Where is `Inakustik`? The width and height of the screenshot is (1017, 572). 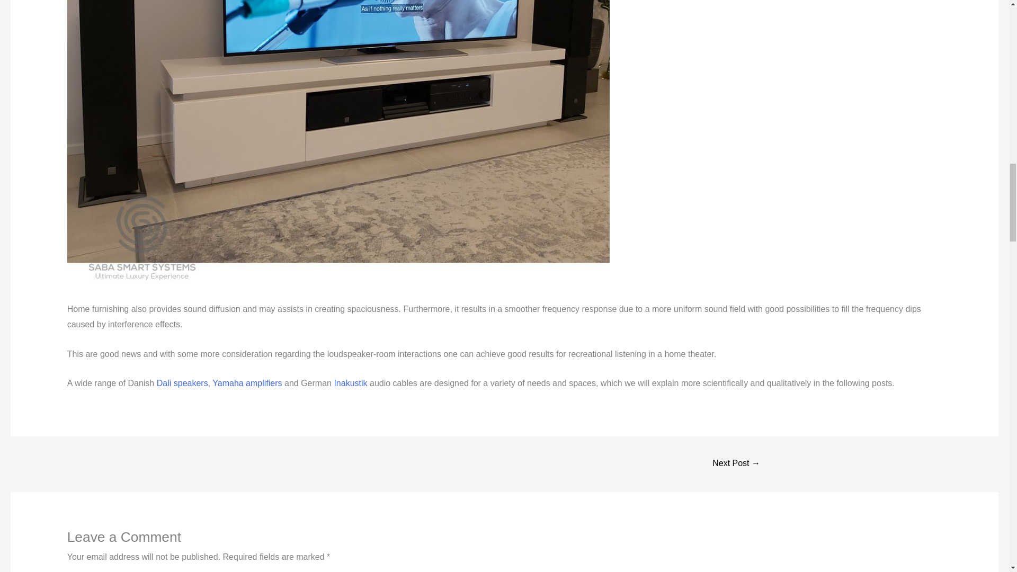
Inakustik is located at coordinates (352, 383).